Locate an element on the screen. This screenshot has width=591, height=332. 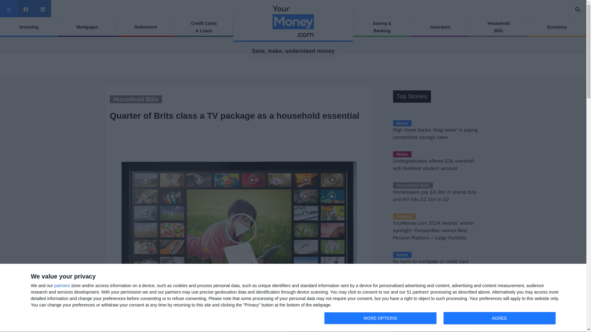
AGREE is located at coordinates (145, 27).